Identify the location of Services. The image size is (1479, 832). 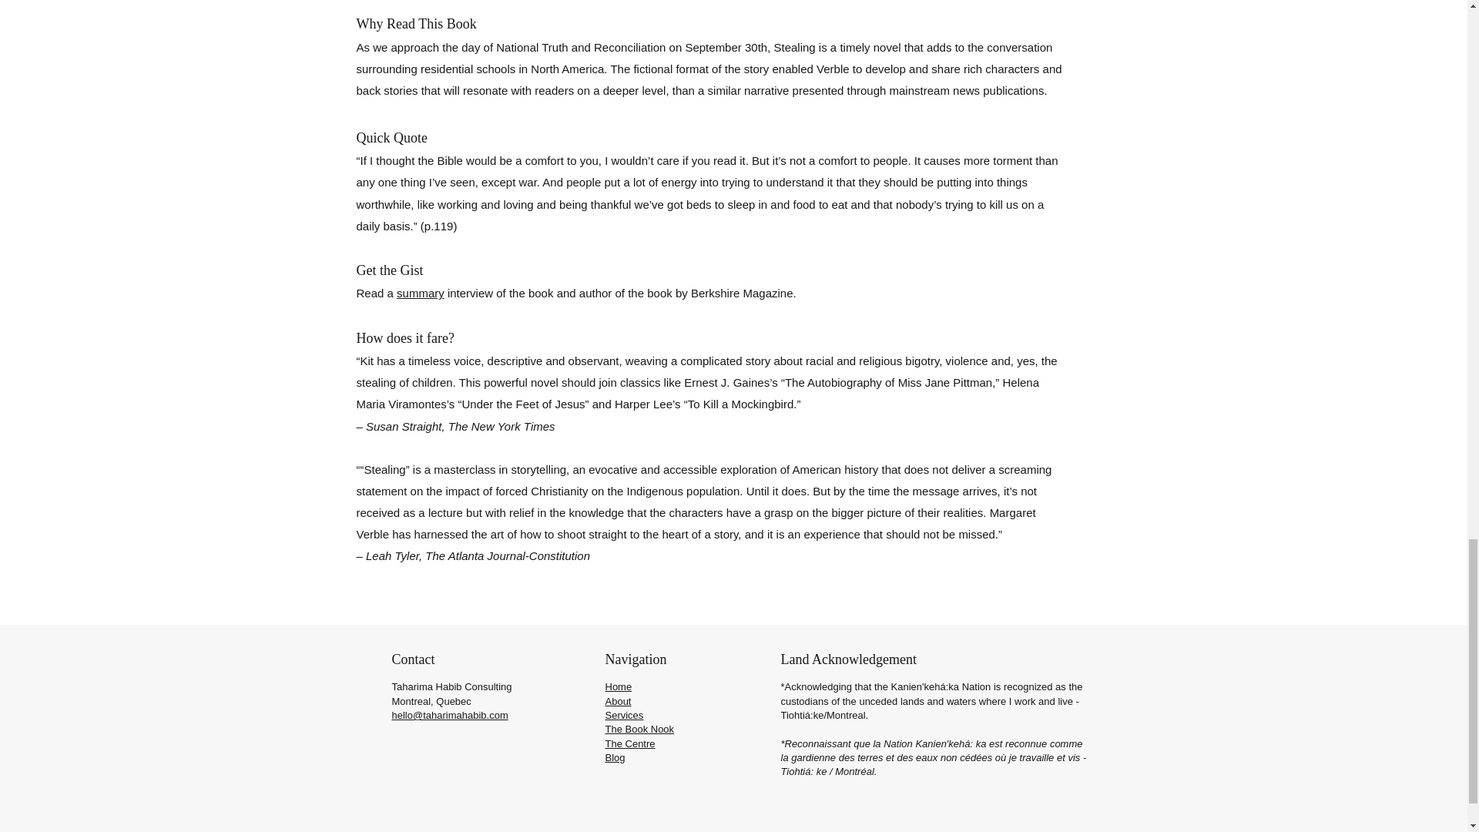
(624, 715).